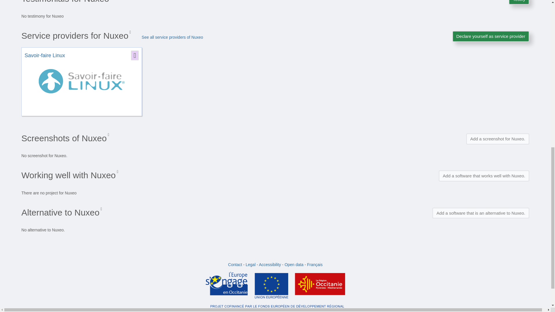 The width and height of the screenshot is (555, 312). Describe the element at coordinates (484, 176) in the screenshot. I see `Add a software that works well with Nuxeo.` at that location.